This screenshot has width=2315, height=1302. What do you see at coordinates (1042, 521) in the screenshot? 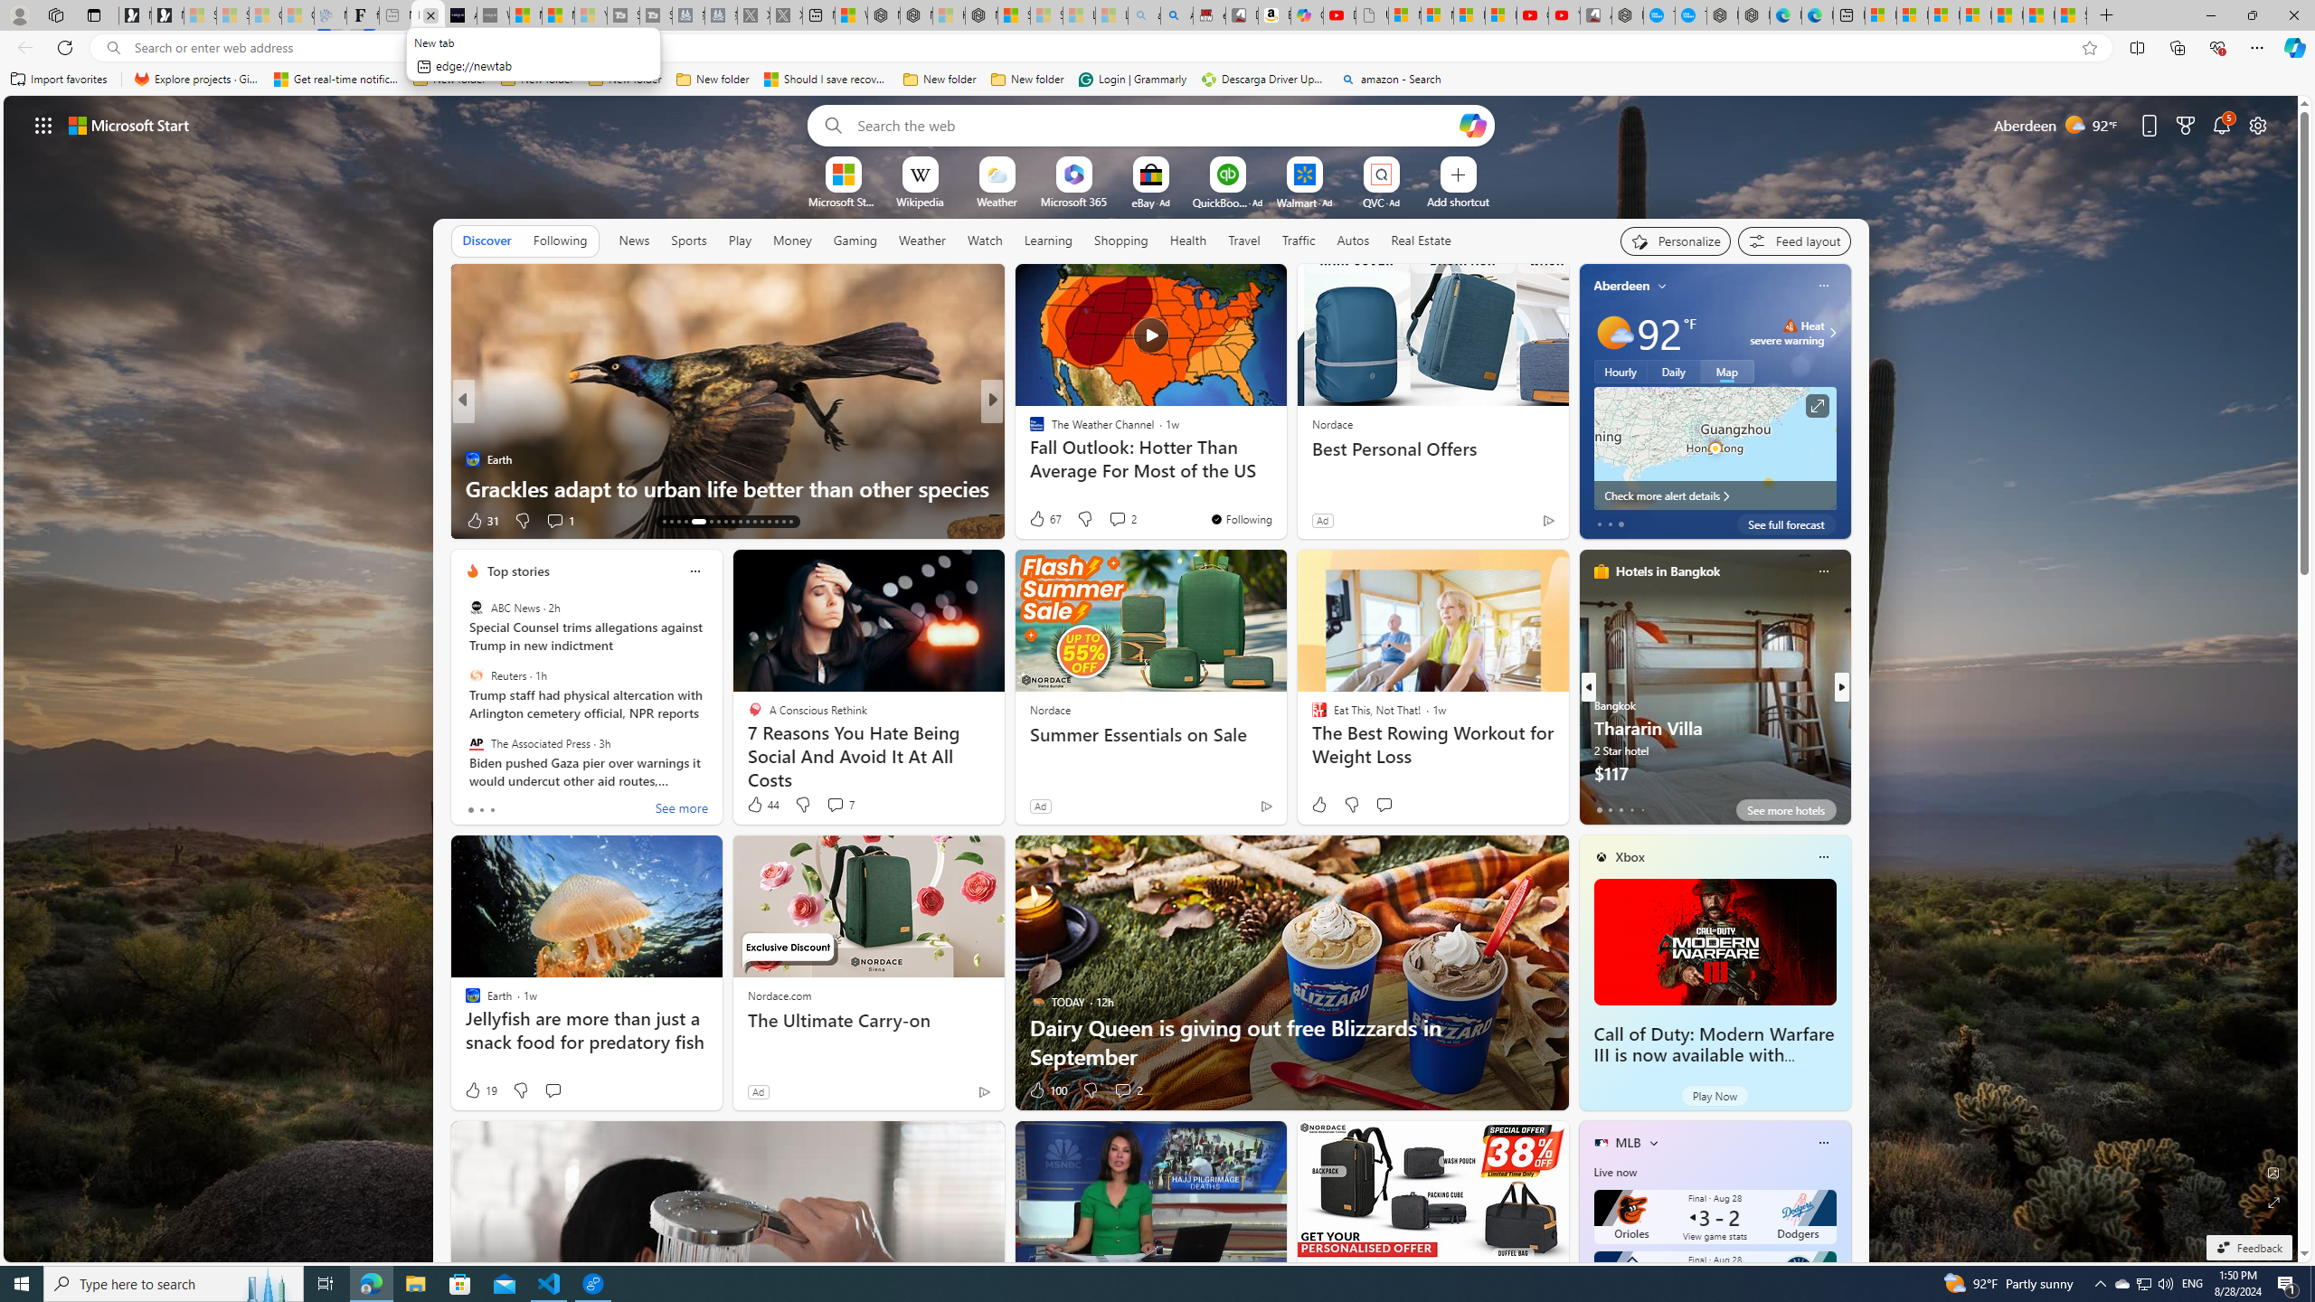
I see `127 Like` at bounding box center [1042, 521].